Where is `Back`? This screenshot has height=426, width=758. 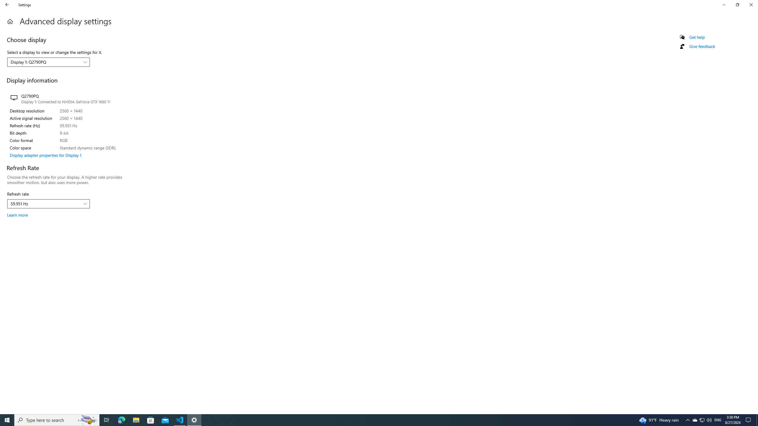 Back is located at coordinates (7, 5).